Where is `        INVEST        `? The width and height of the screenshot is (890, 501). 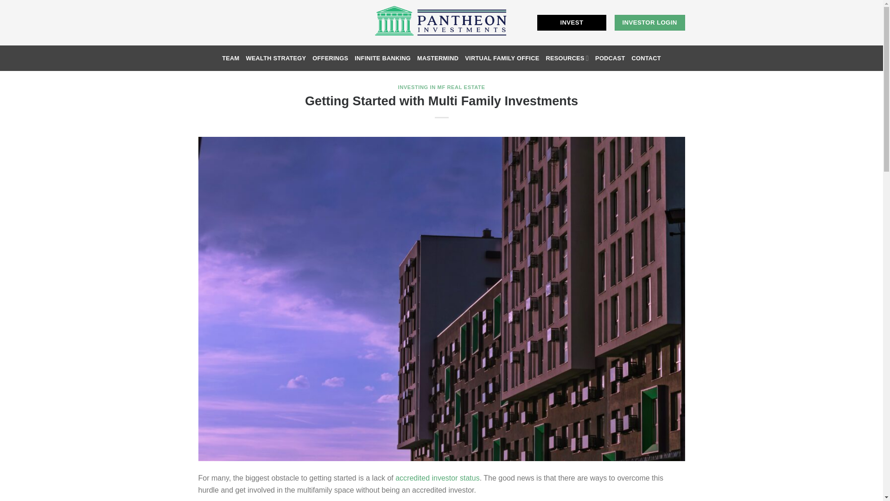         INVEST         is located at coordinates (572, 22).